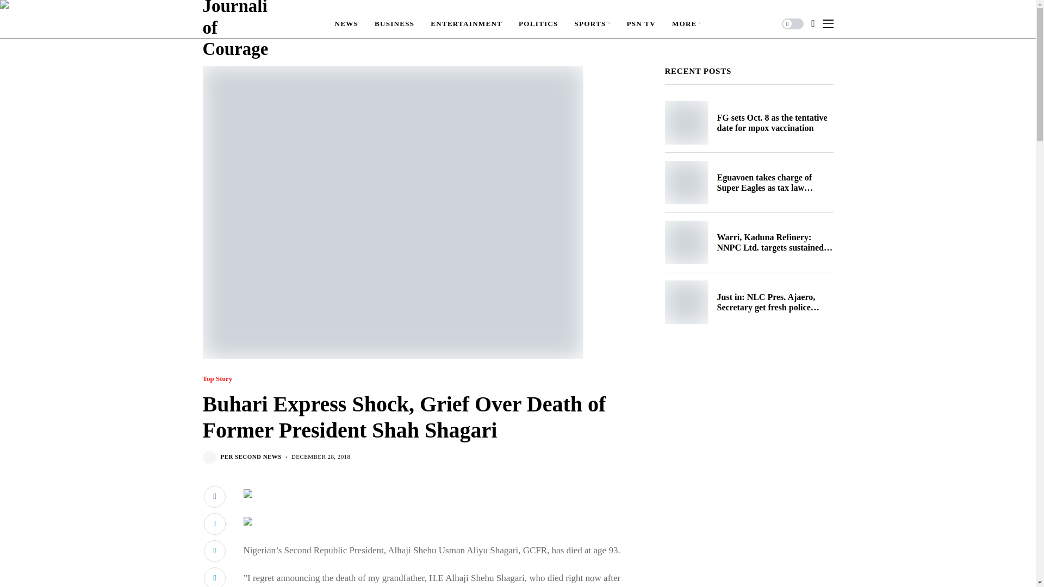 The width and height of the screenshot is (1044, 587). Describe the element at coordinates (538, 24) in the screenshot. I see `POLITICS` at that location.